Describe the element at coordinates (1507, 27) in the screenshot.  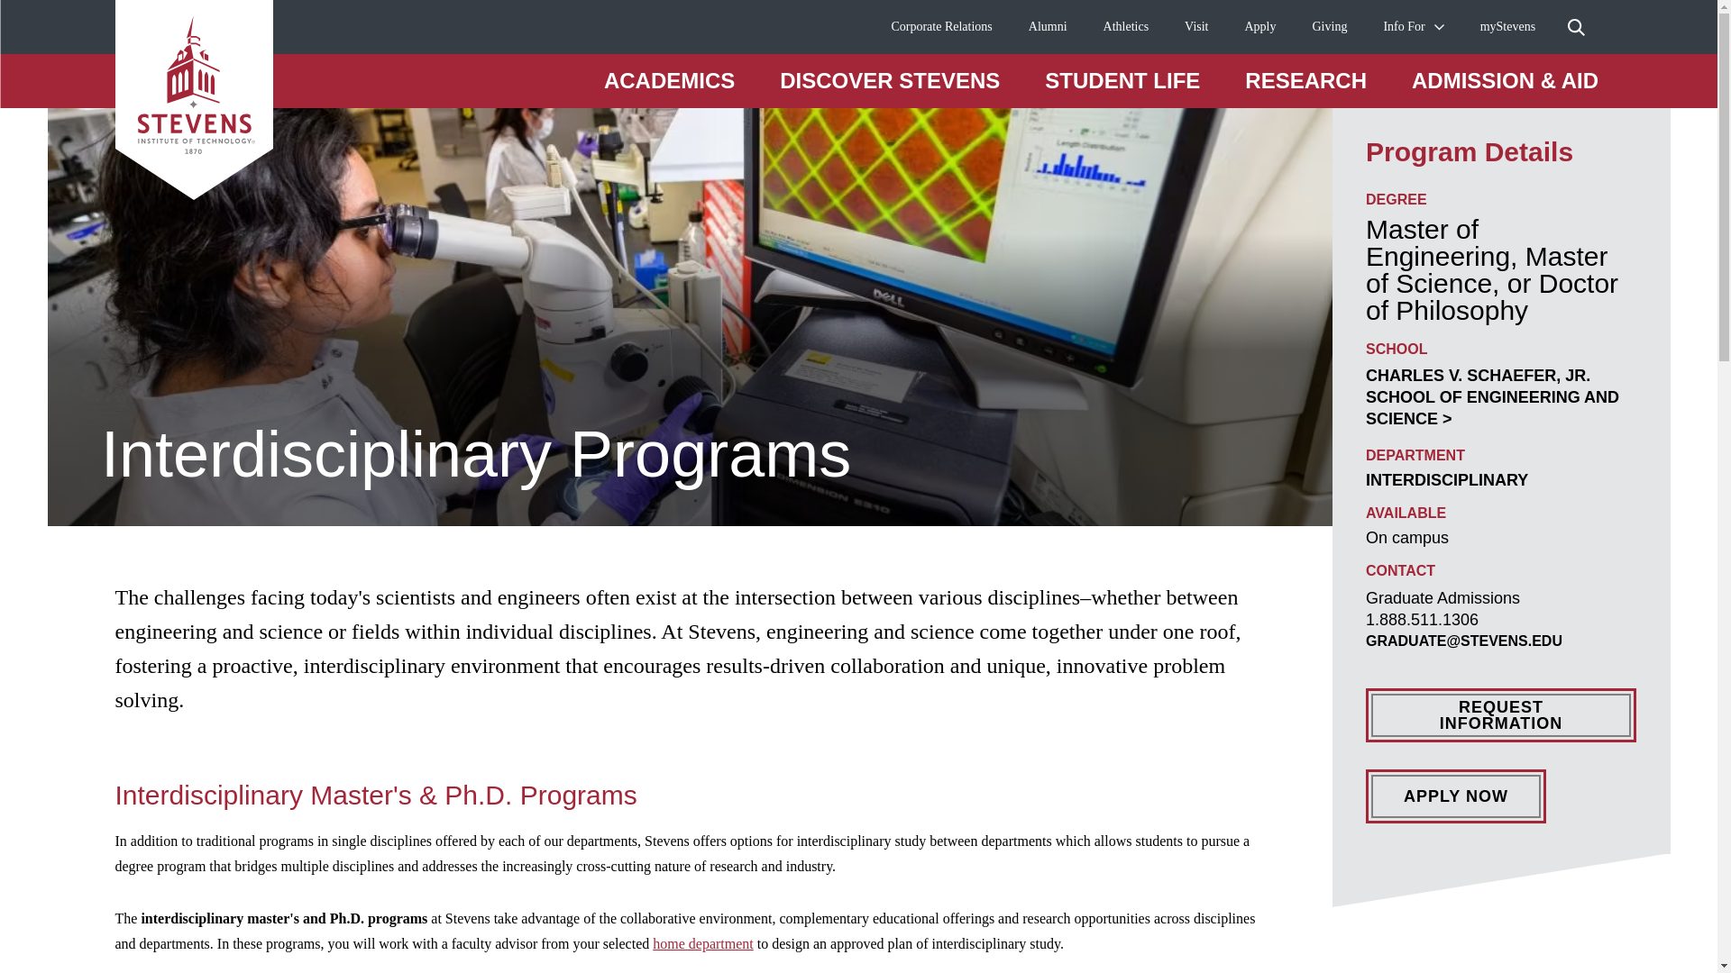
I see `myStevens` at that location.